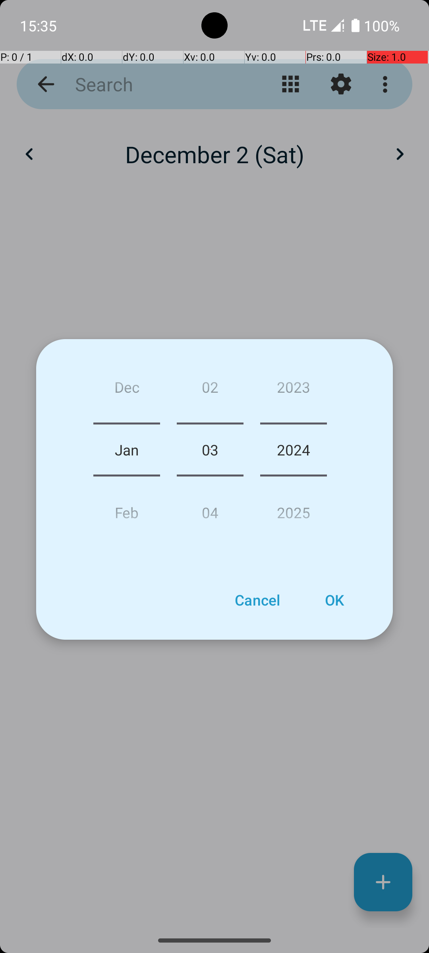  Describe the element at coordinates (127, 449) in the screenshot. I see `Jan` at that location.